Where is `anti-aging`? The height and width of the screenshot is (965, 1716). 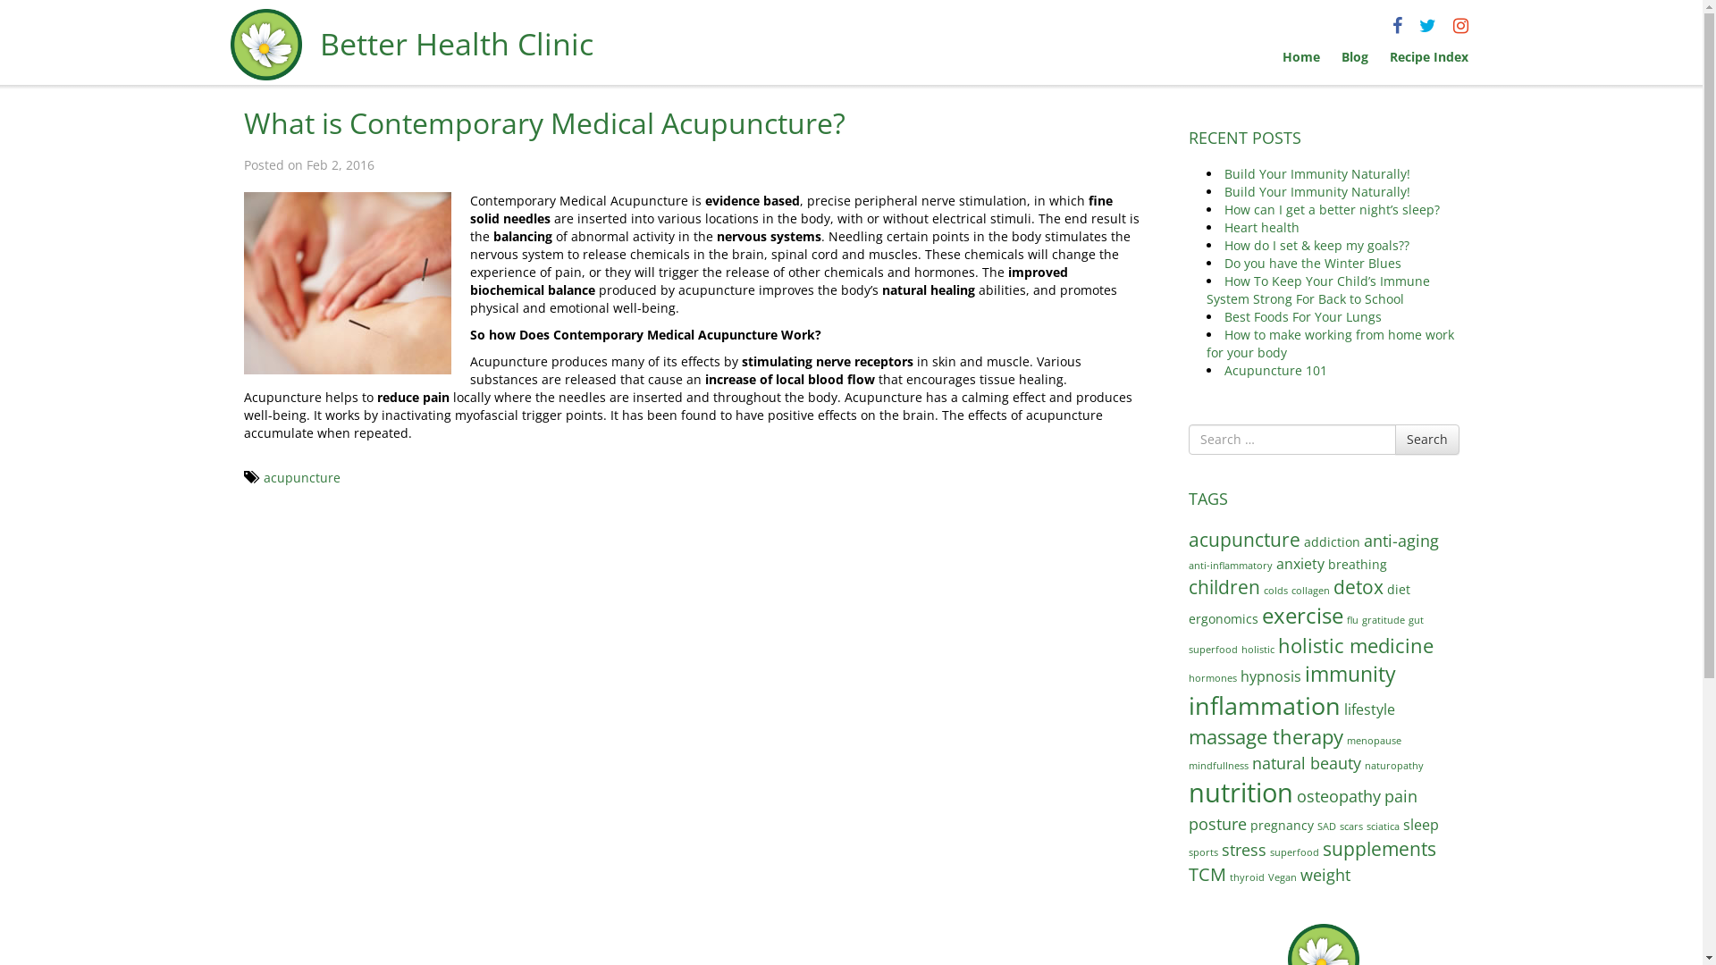
anti-aging is located at coordinates (1401, 540).